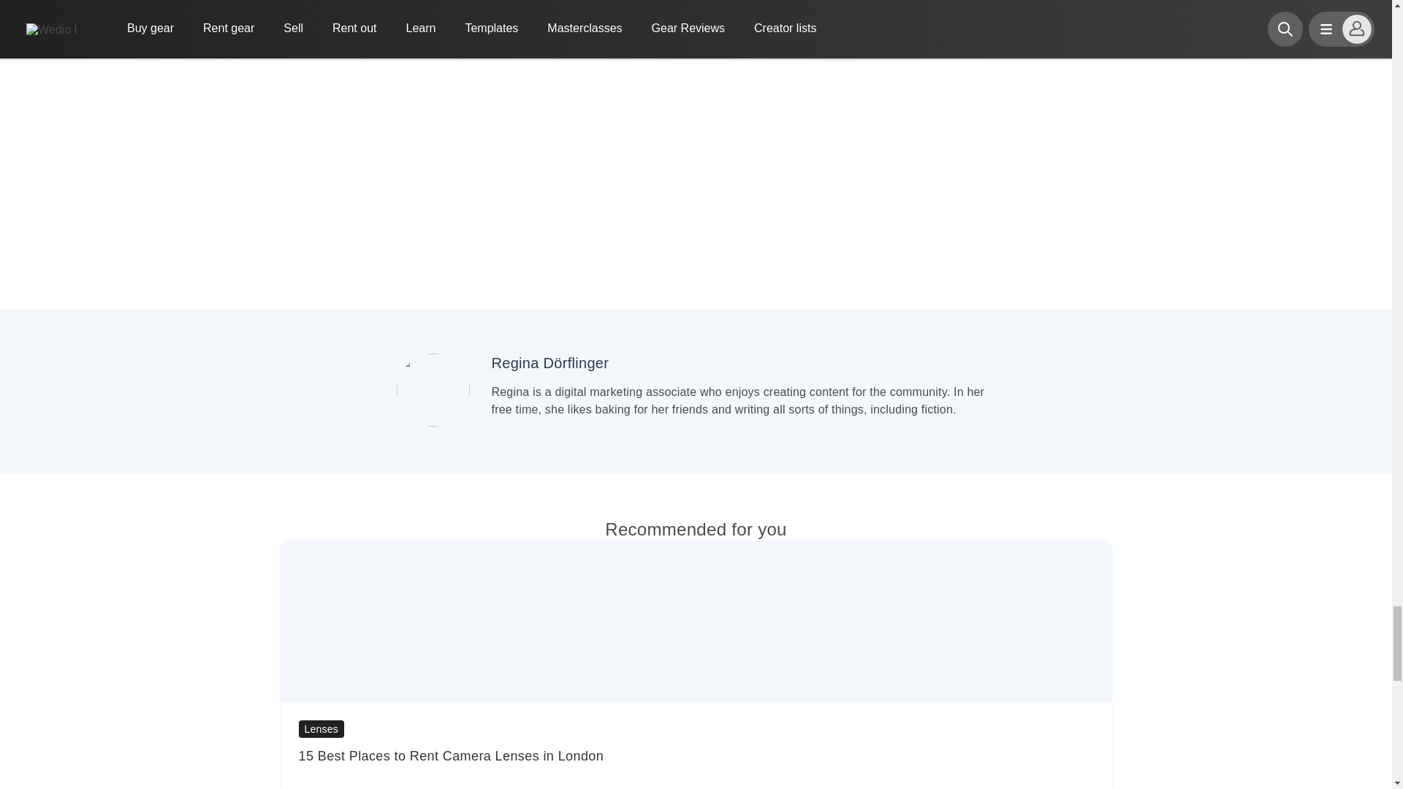  What do you see at coordinates (695, 755) in the screenshot?
I see `15 Best Places to Rent Camera Lenses in London` at bounding box center [695, 755].